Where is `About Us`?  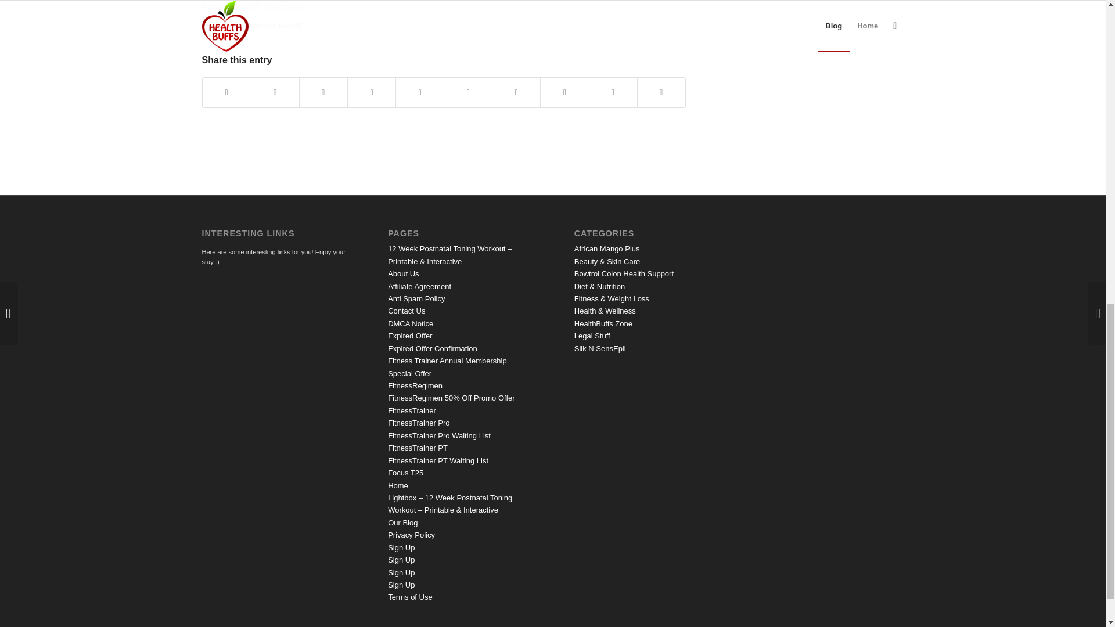
About Us is located at coordinates (403, 274).